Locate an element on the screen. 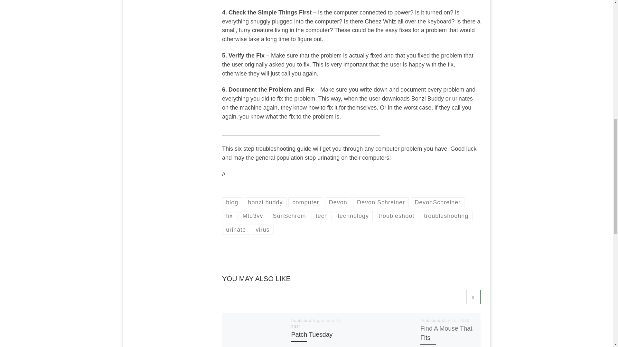  View all posts in Devon Schreiner is located at coordinates (381, 202).